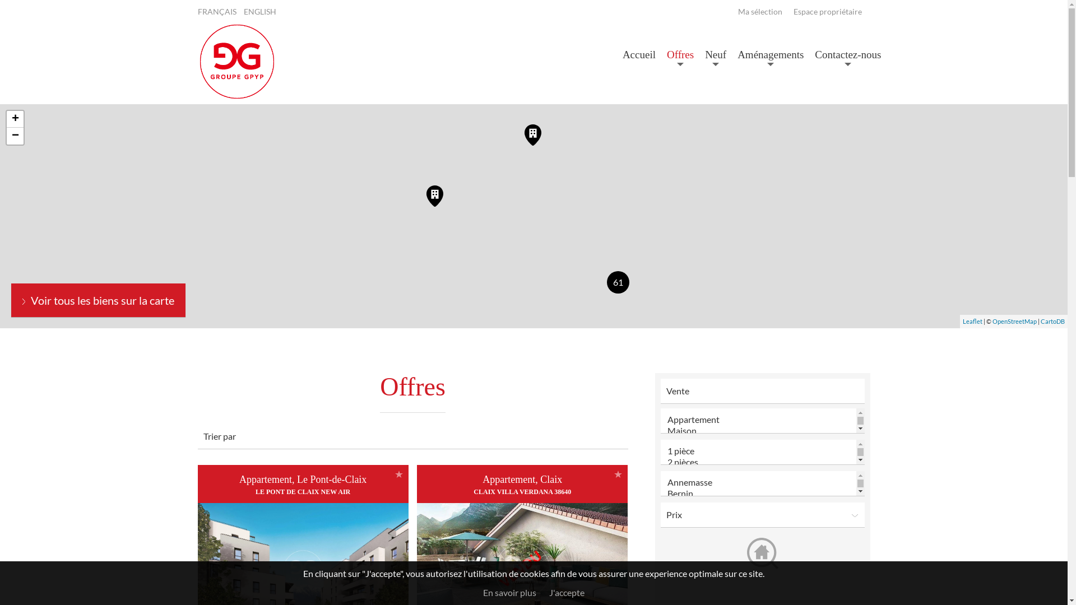 This screenshot has width=1076, height=605. What do you see at coordinates (236, 97) in the screenshot?
I see `GROUPE G.P.Y.P` at bounding box center [236, 97].